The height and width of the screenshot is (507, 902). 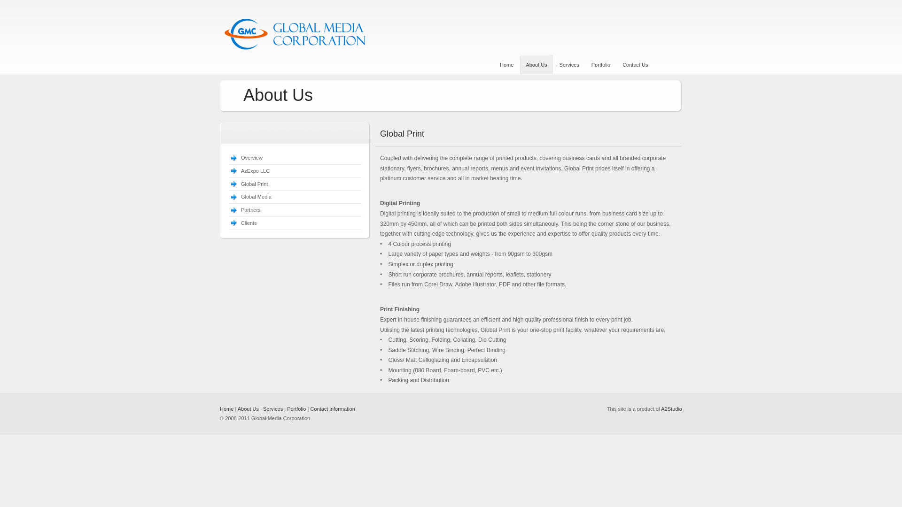 I want to click on Services, so click(x=569, y=65).